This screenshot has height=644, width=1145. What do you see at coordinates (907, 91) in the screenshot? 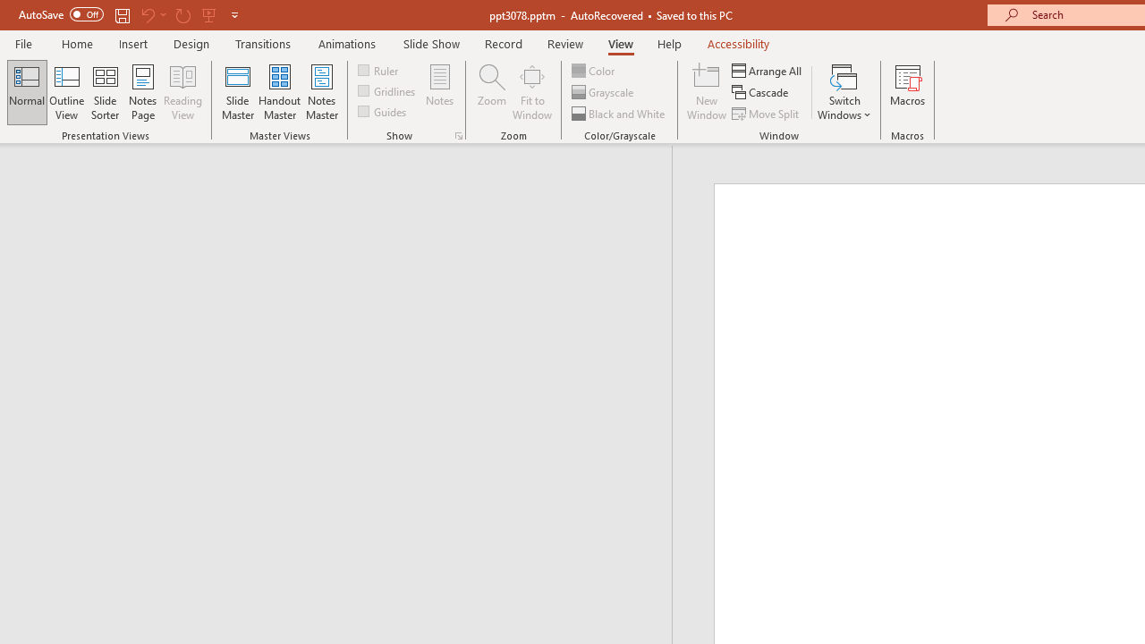
I see `Macros` at bounding box center [907, 91].